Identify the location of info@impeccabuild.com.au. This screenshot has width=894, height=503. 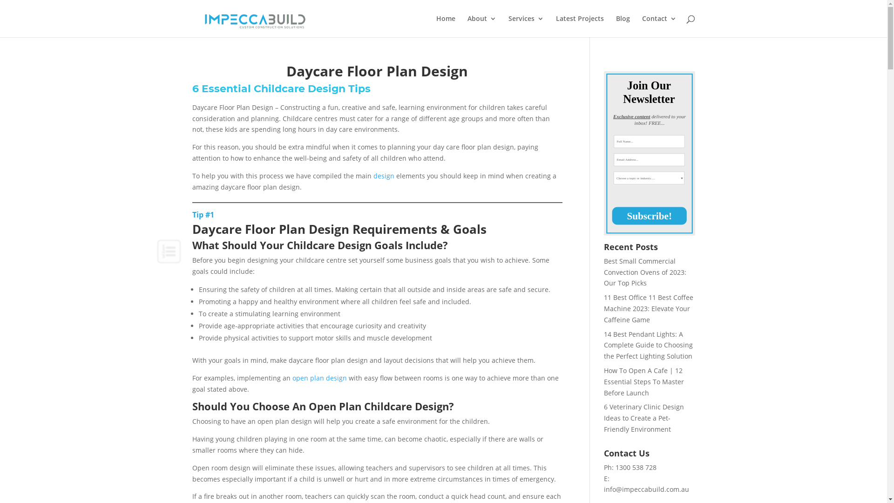
(646, 489).